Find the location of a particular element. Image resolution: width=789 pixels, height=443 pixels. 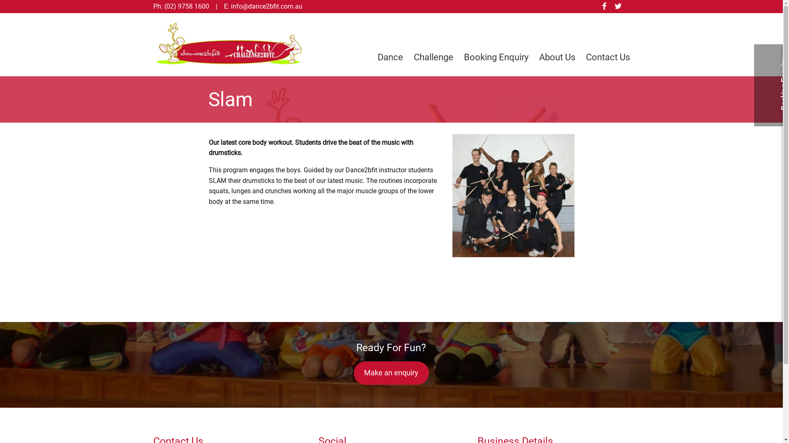

About Us is located at coordinates (557, 57).